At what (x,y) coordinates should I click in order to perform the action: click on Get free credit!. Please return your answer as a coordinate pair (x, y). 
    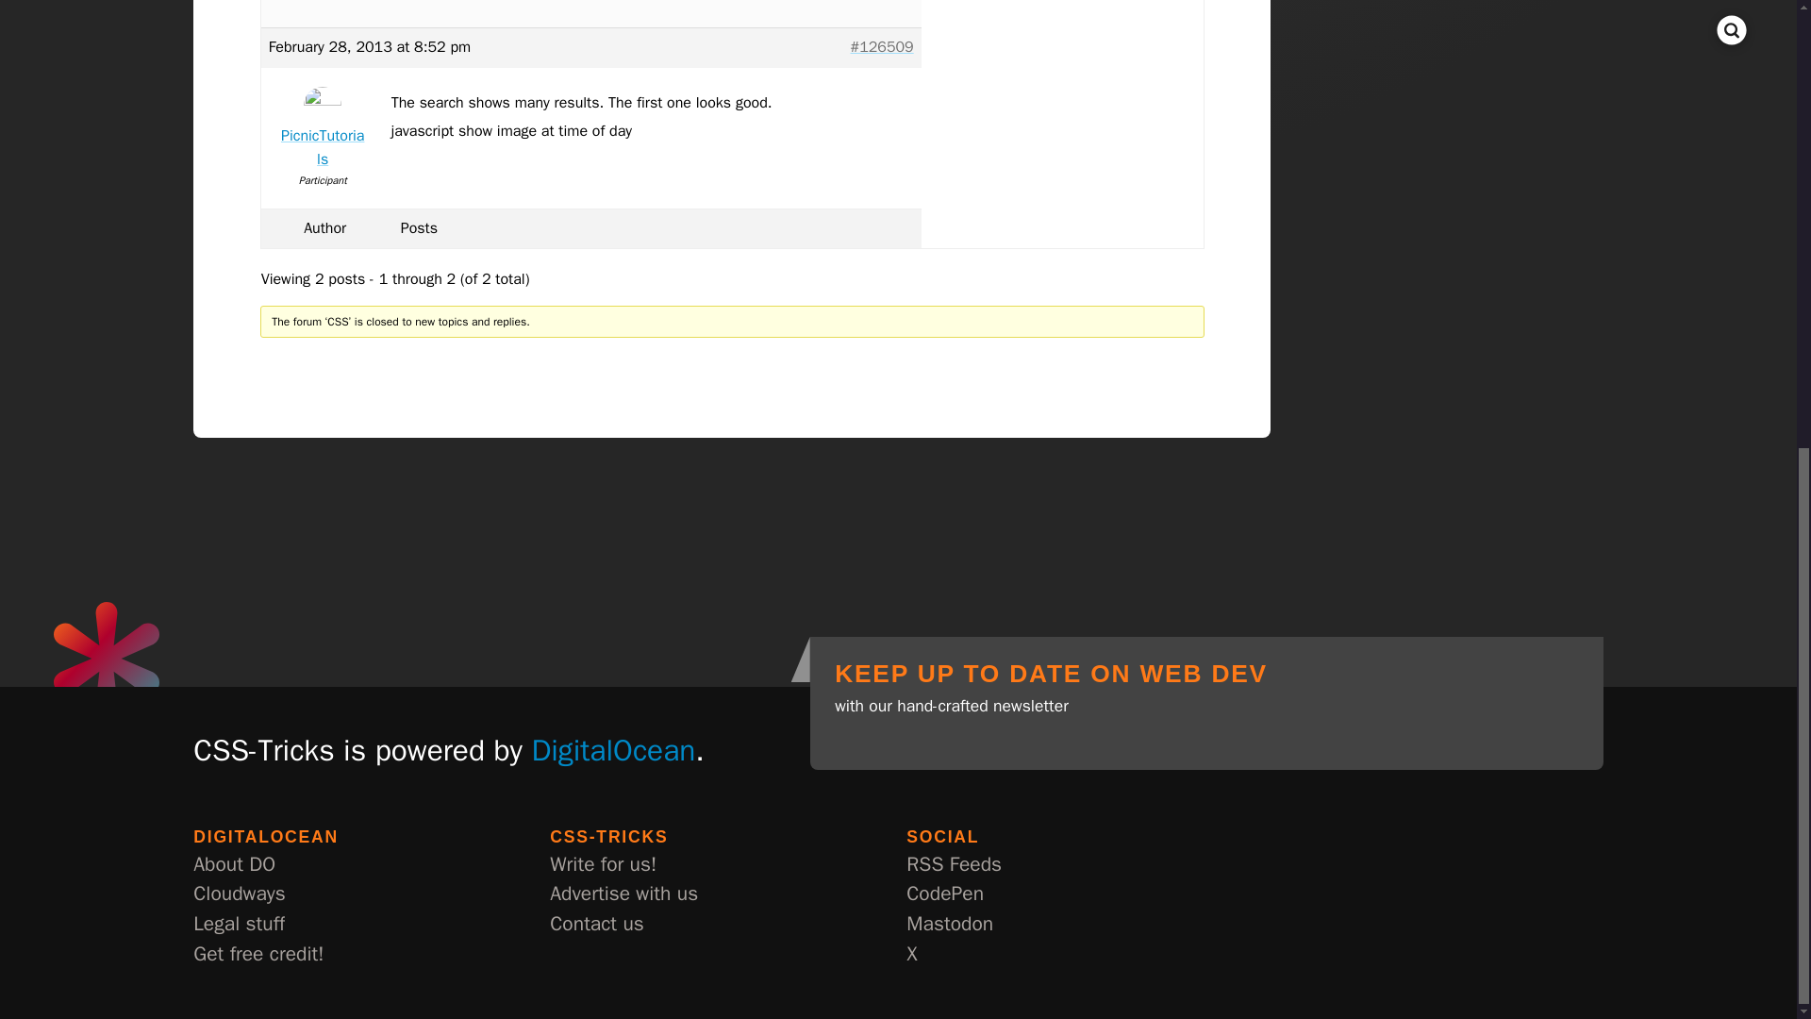
    Looking at the image, I should click on (258, 955).